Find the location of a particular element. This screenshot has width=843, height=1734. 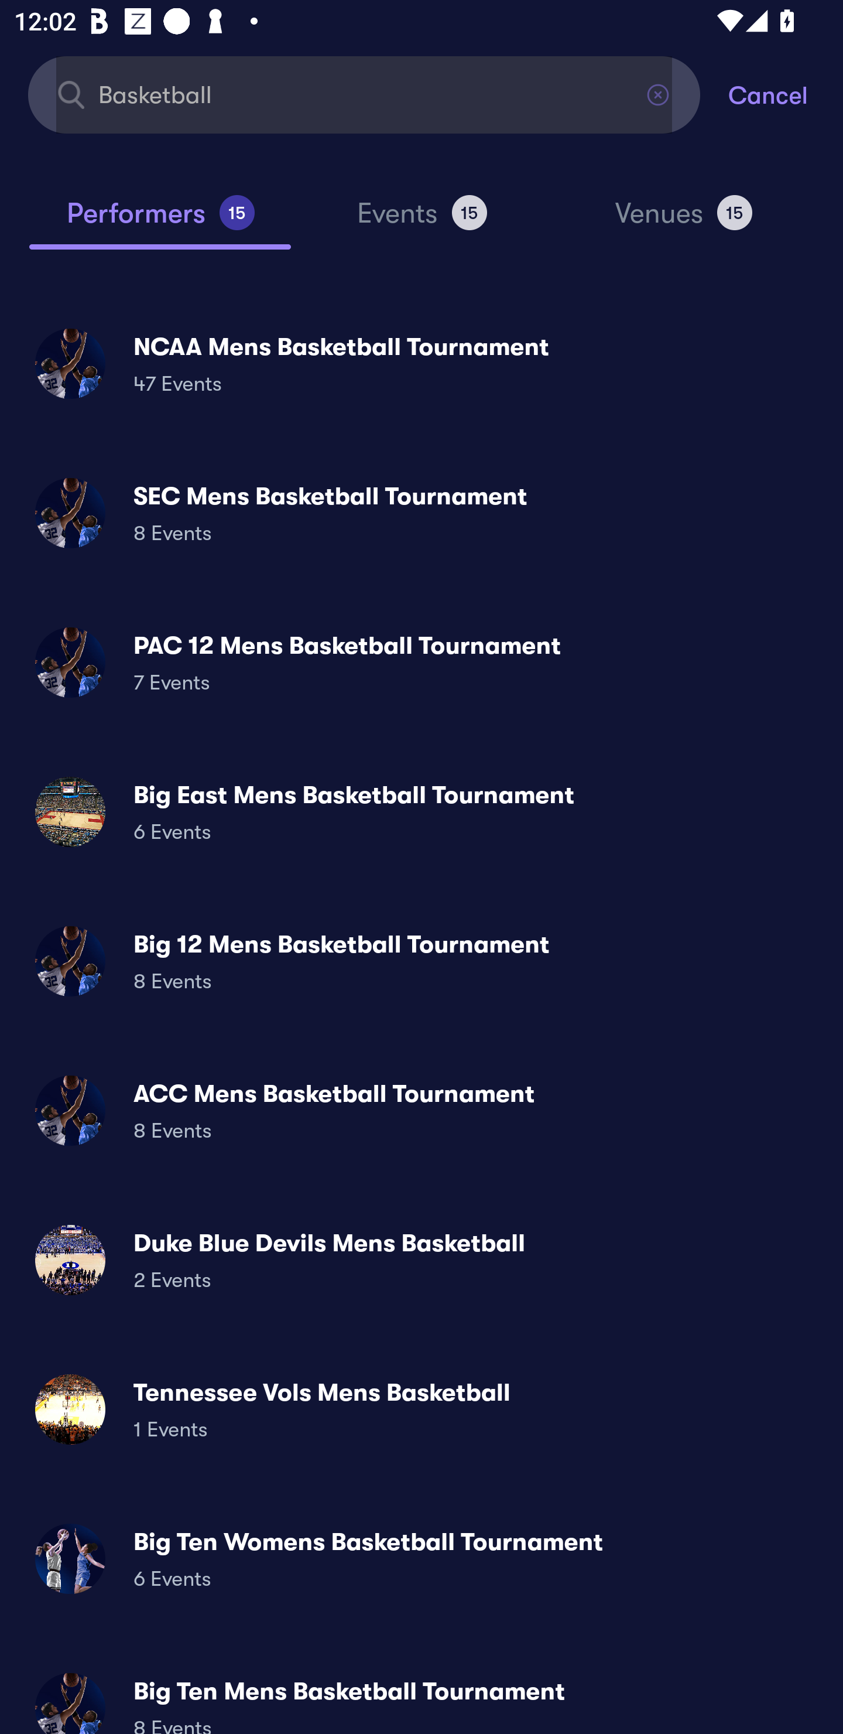

Venues 15 is located at coordinates (684, 221).